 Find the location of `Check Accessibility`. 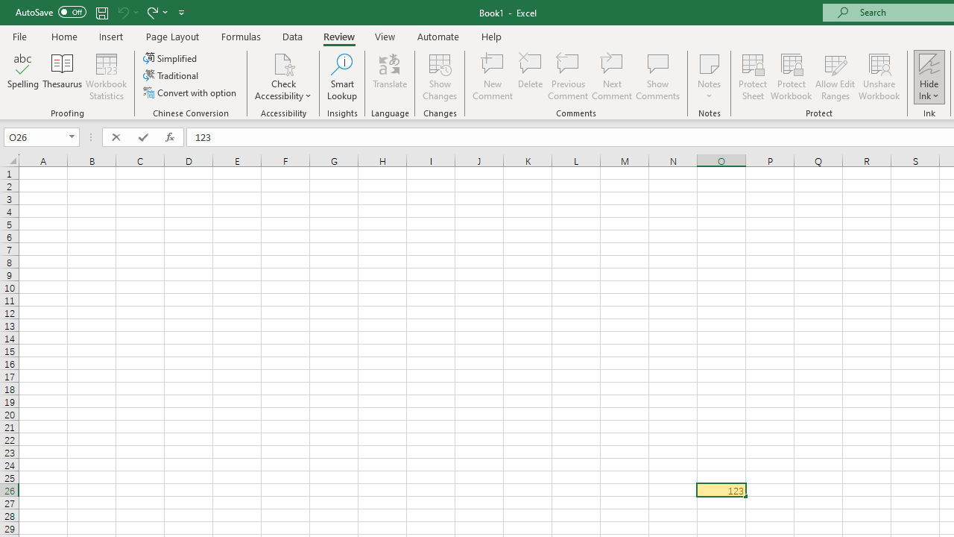

Check Accessibility is located at coordinates (283, 76).